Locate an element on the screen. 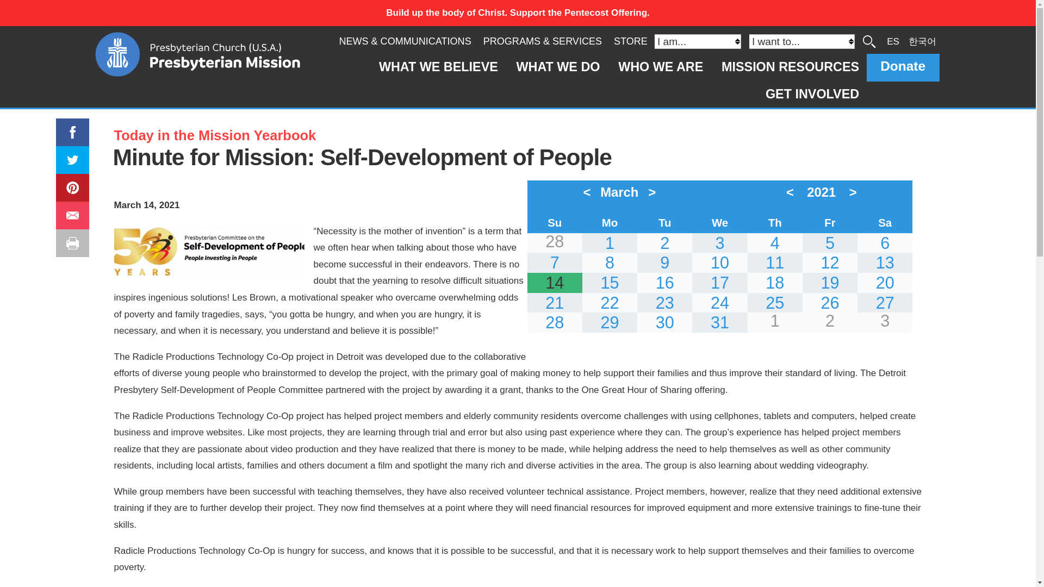 This screenshot has height=587, width=1044. Build up the body of Christ. Support the Pentecost Offering. is located at coordinates (518, 13).